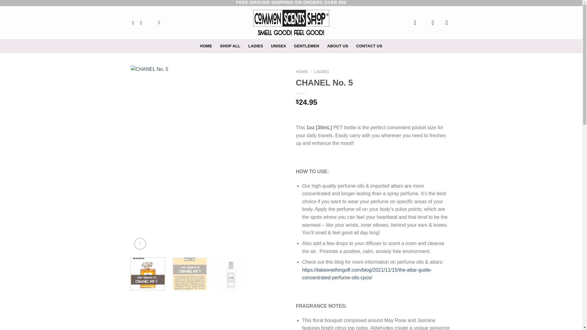  Describe the element at coordinates (449, 23) in the screenshot. I see `Cart` at that location.